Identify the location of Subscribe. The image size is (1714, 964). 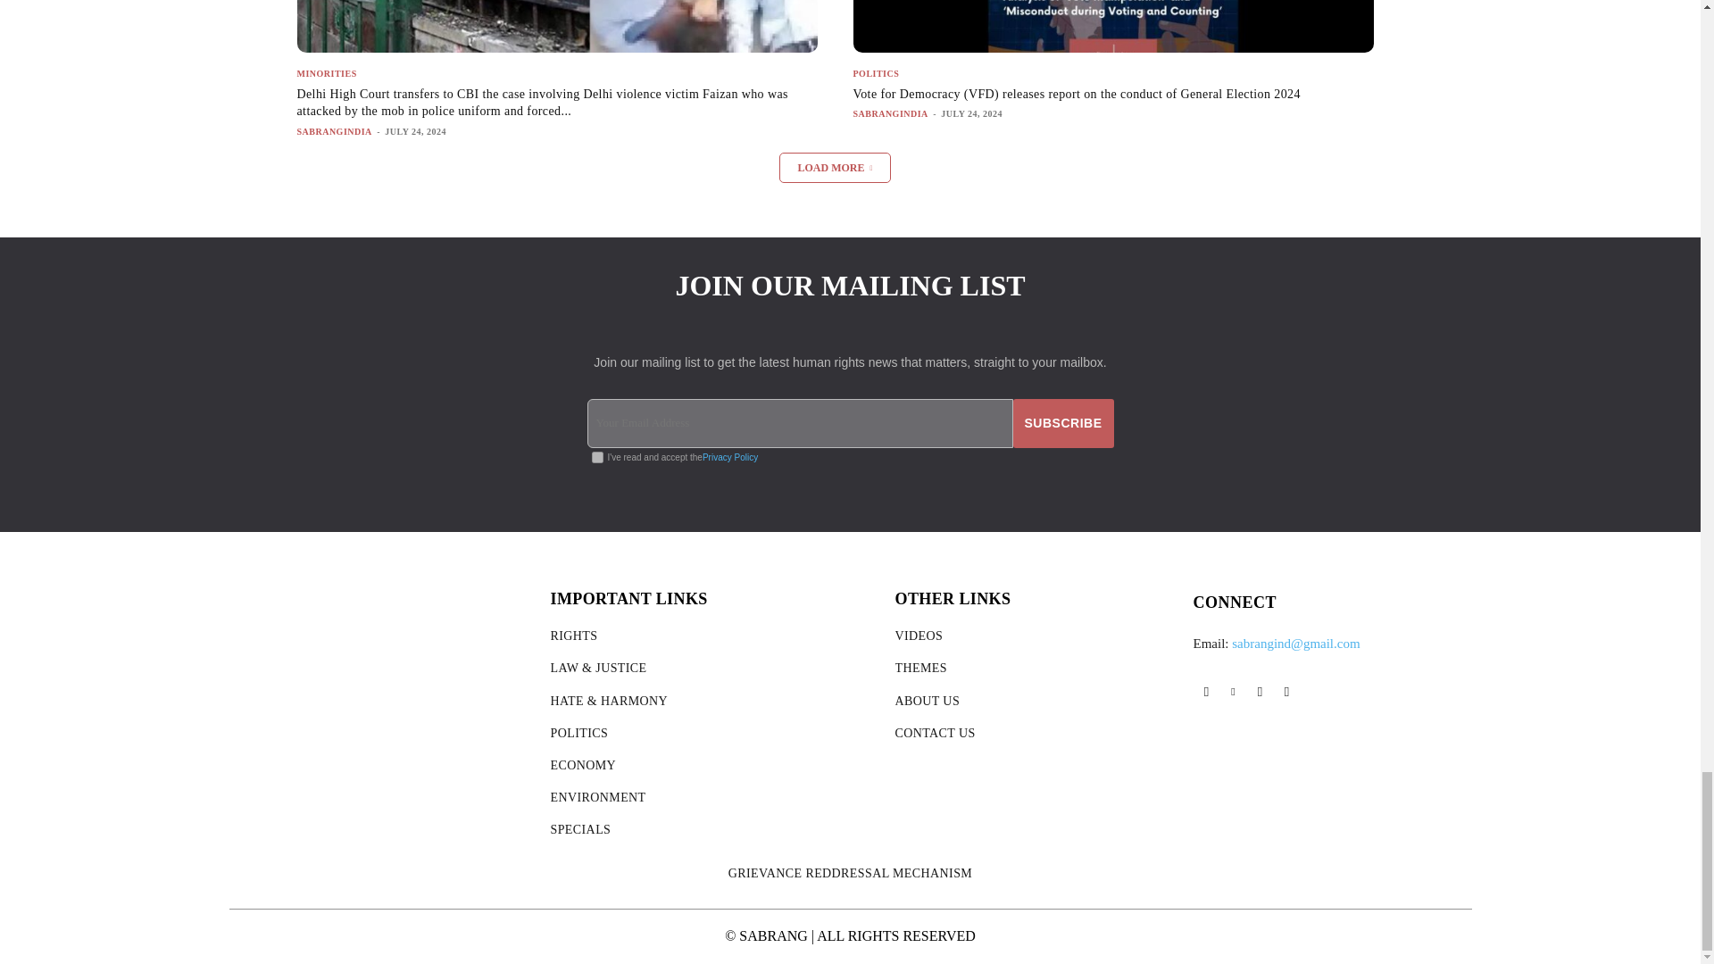
(1063, 423).